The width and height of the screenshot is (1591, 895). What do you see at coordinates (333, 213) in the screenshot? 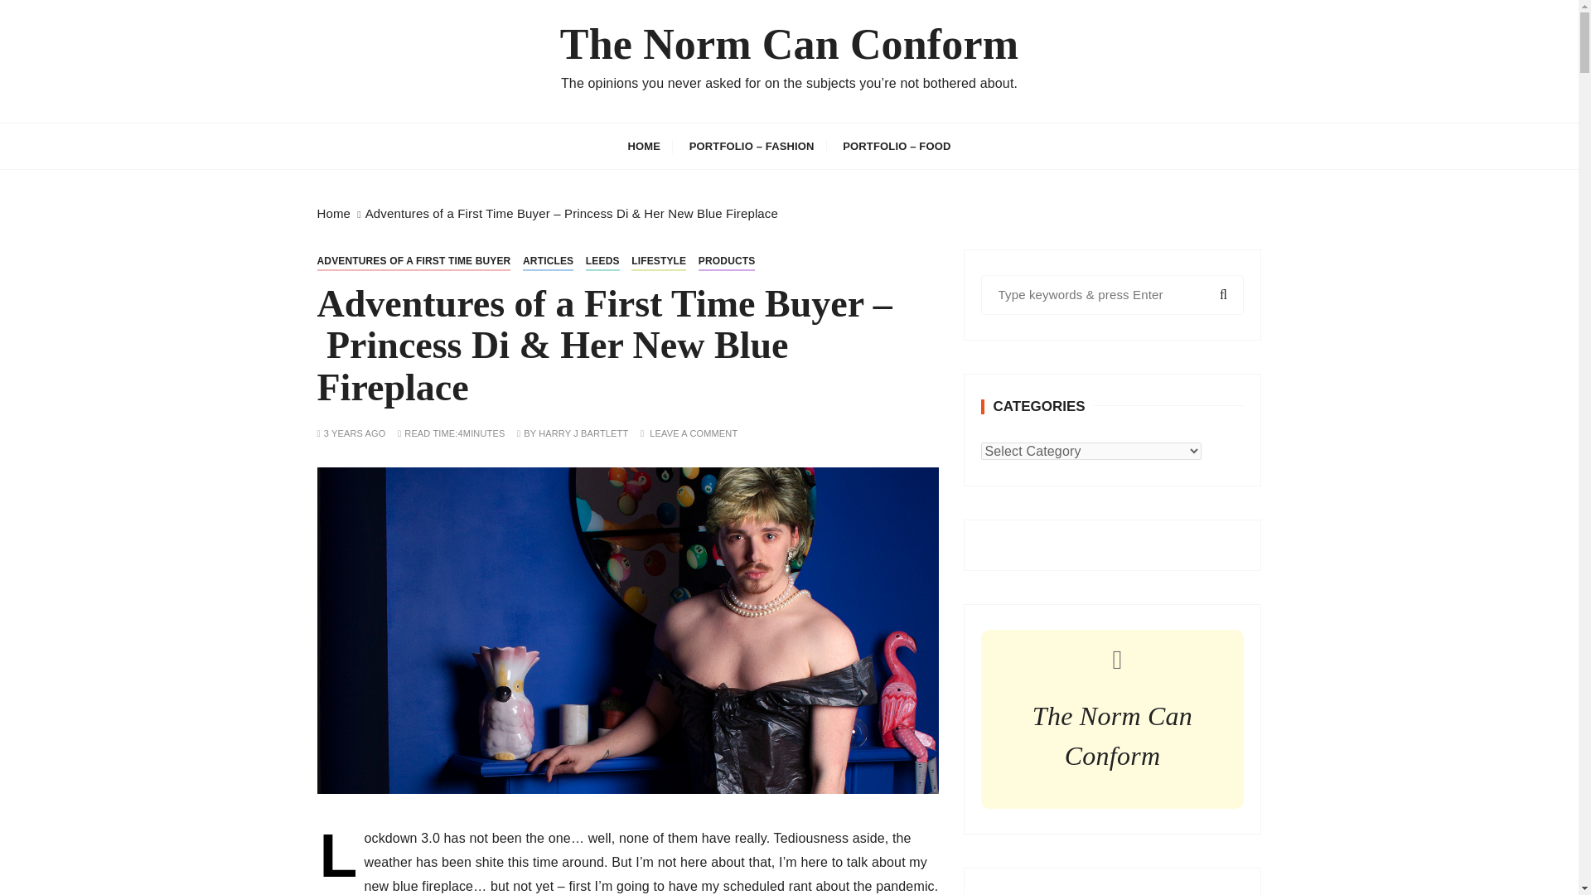
I see `Home` at bounding box center [333, 213].